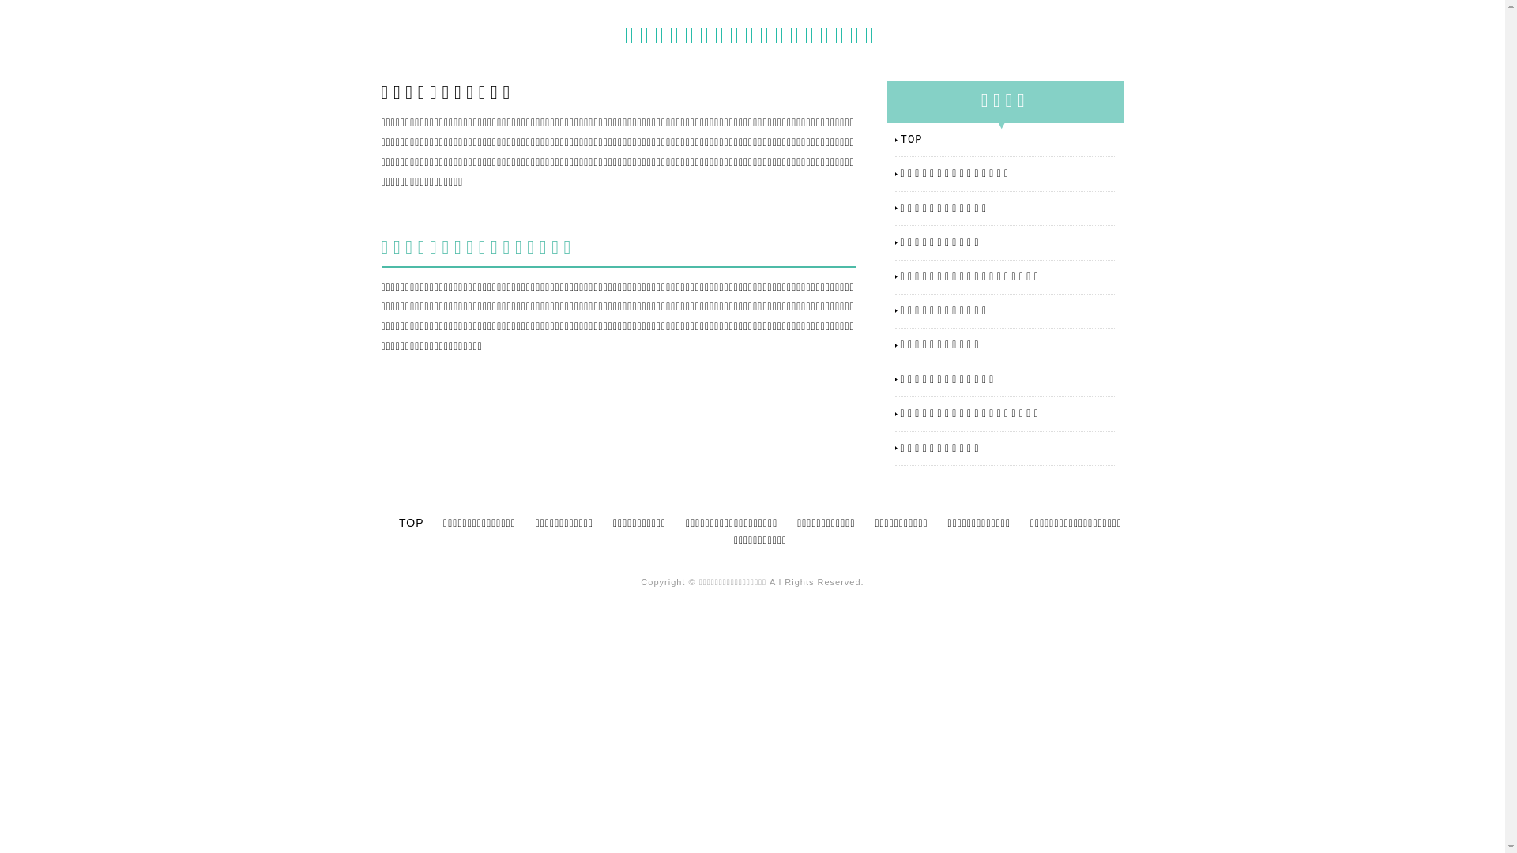 The width and height of the screenshot is (1517, 853). Describe the element at coordinates (1008, 139) in the screenshot. I see `TOP` at that location.